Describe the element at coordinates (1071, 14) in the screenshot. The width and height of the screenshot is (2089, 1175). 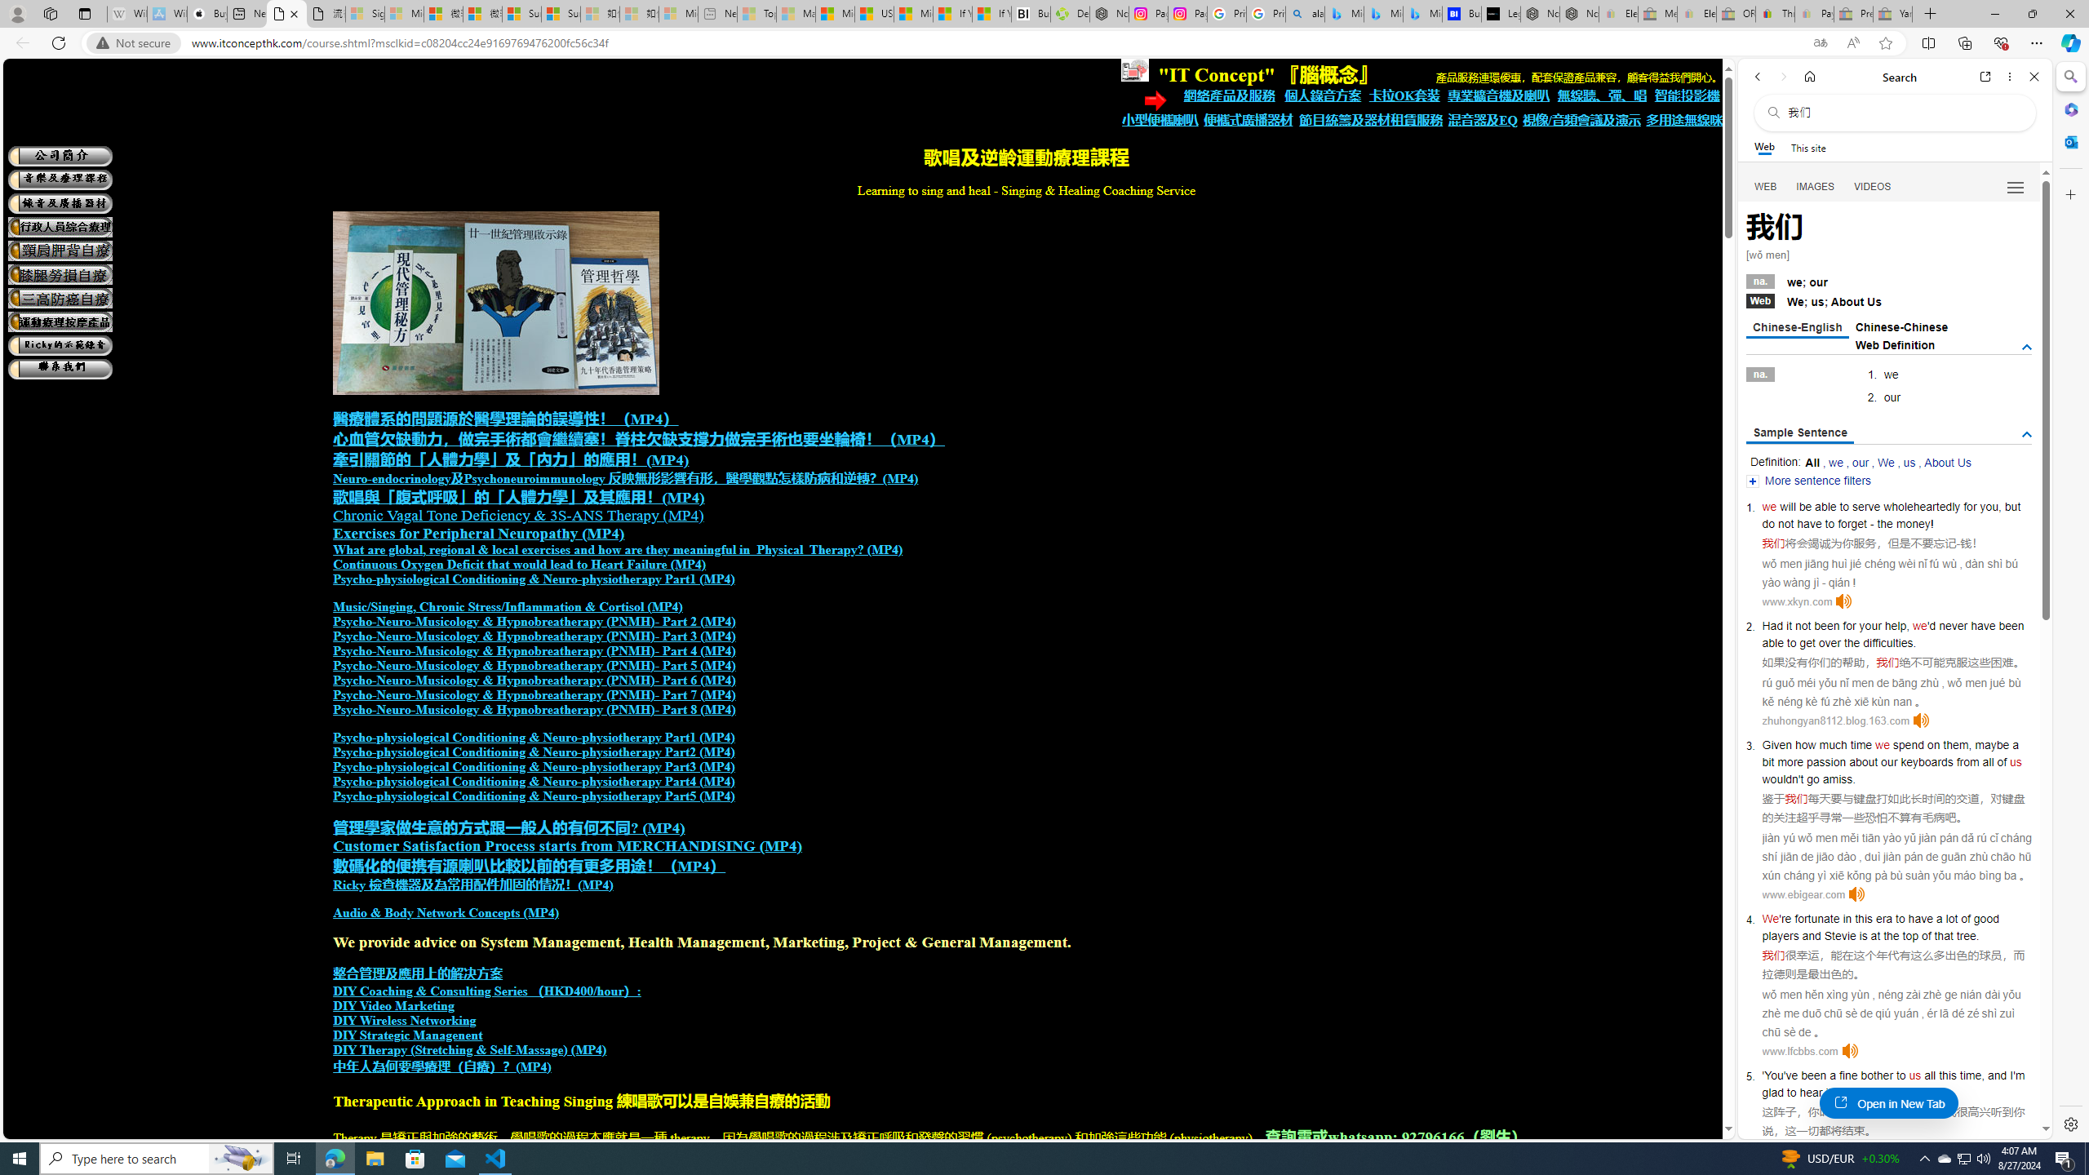
I see `Descarga Driver Updater` at that location.